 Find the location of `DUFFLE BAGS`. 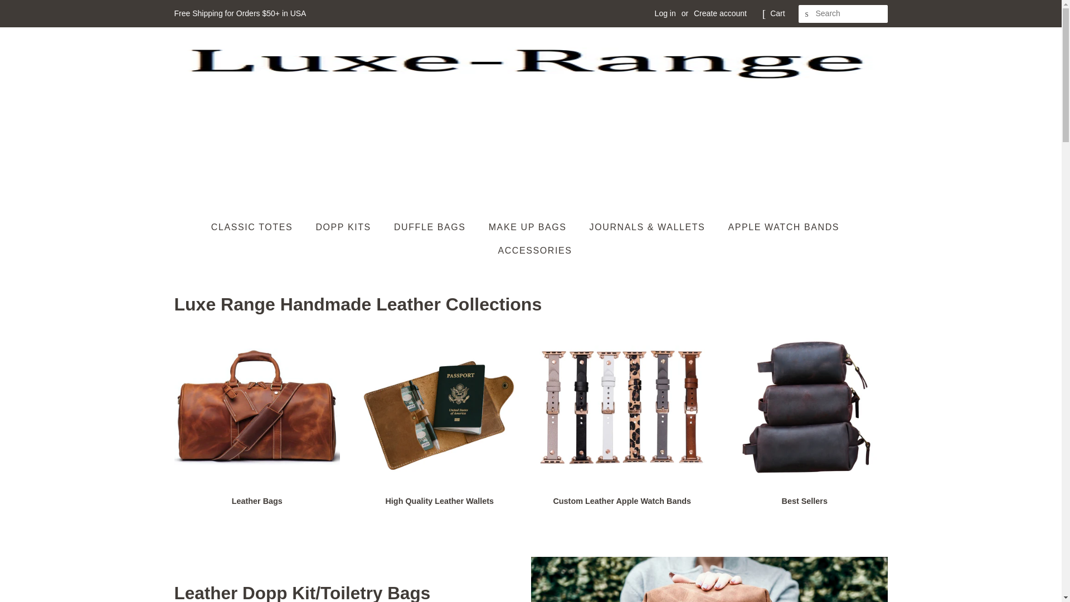

DUFFLE BAGS is located at coordinates (431, 226).